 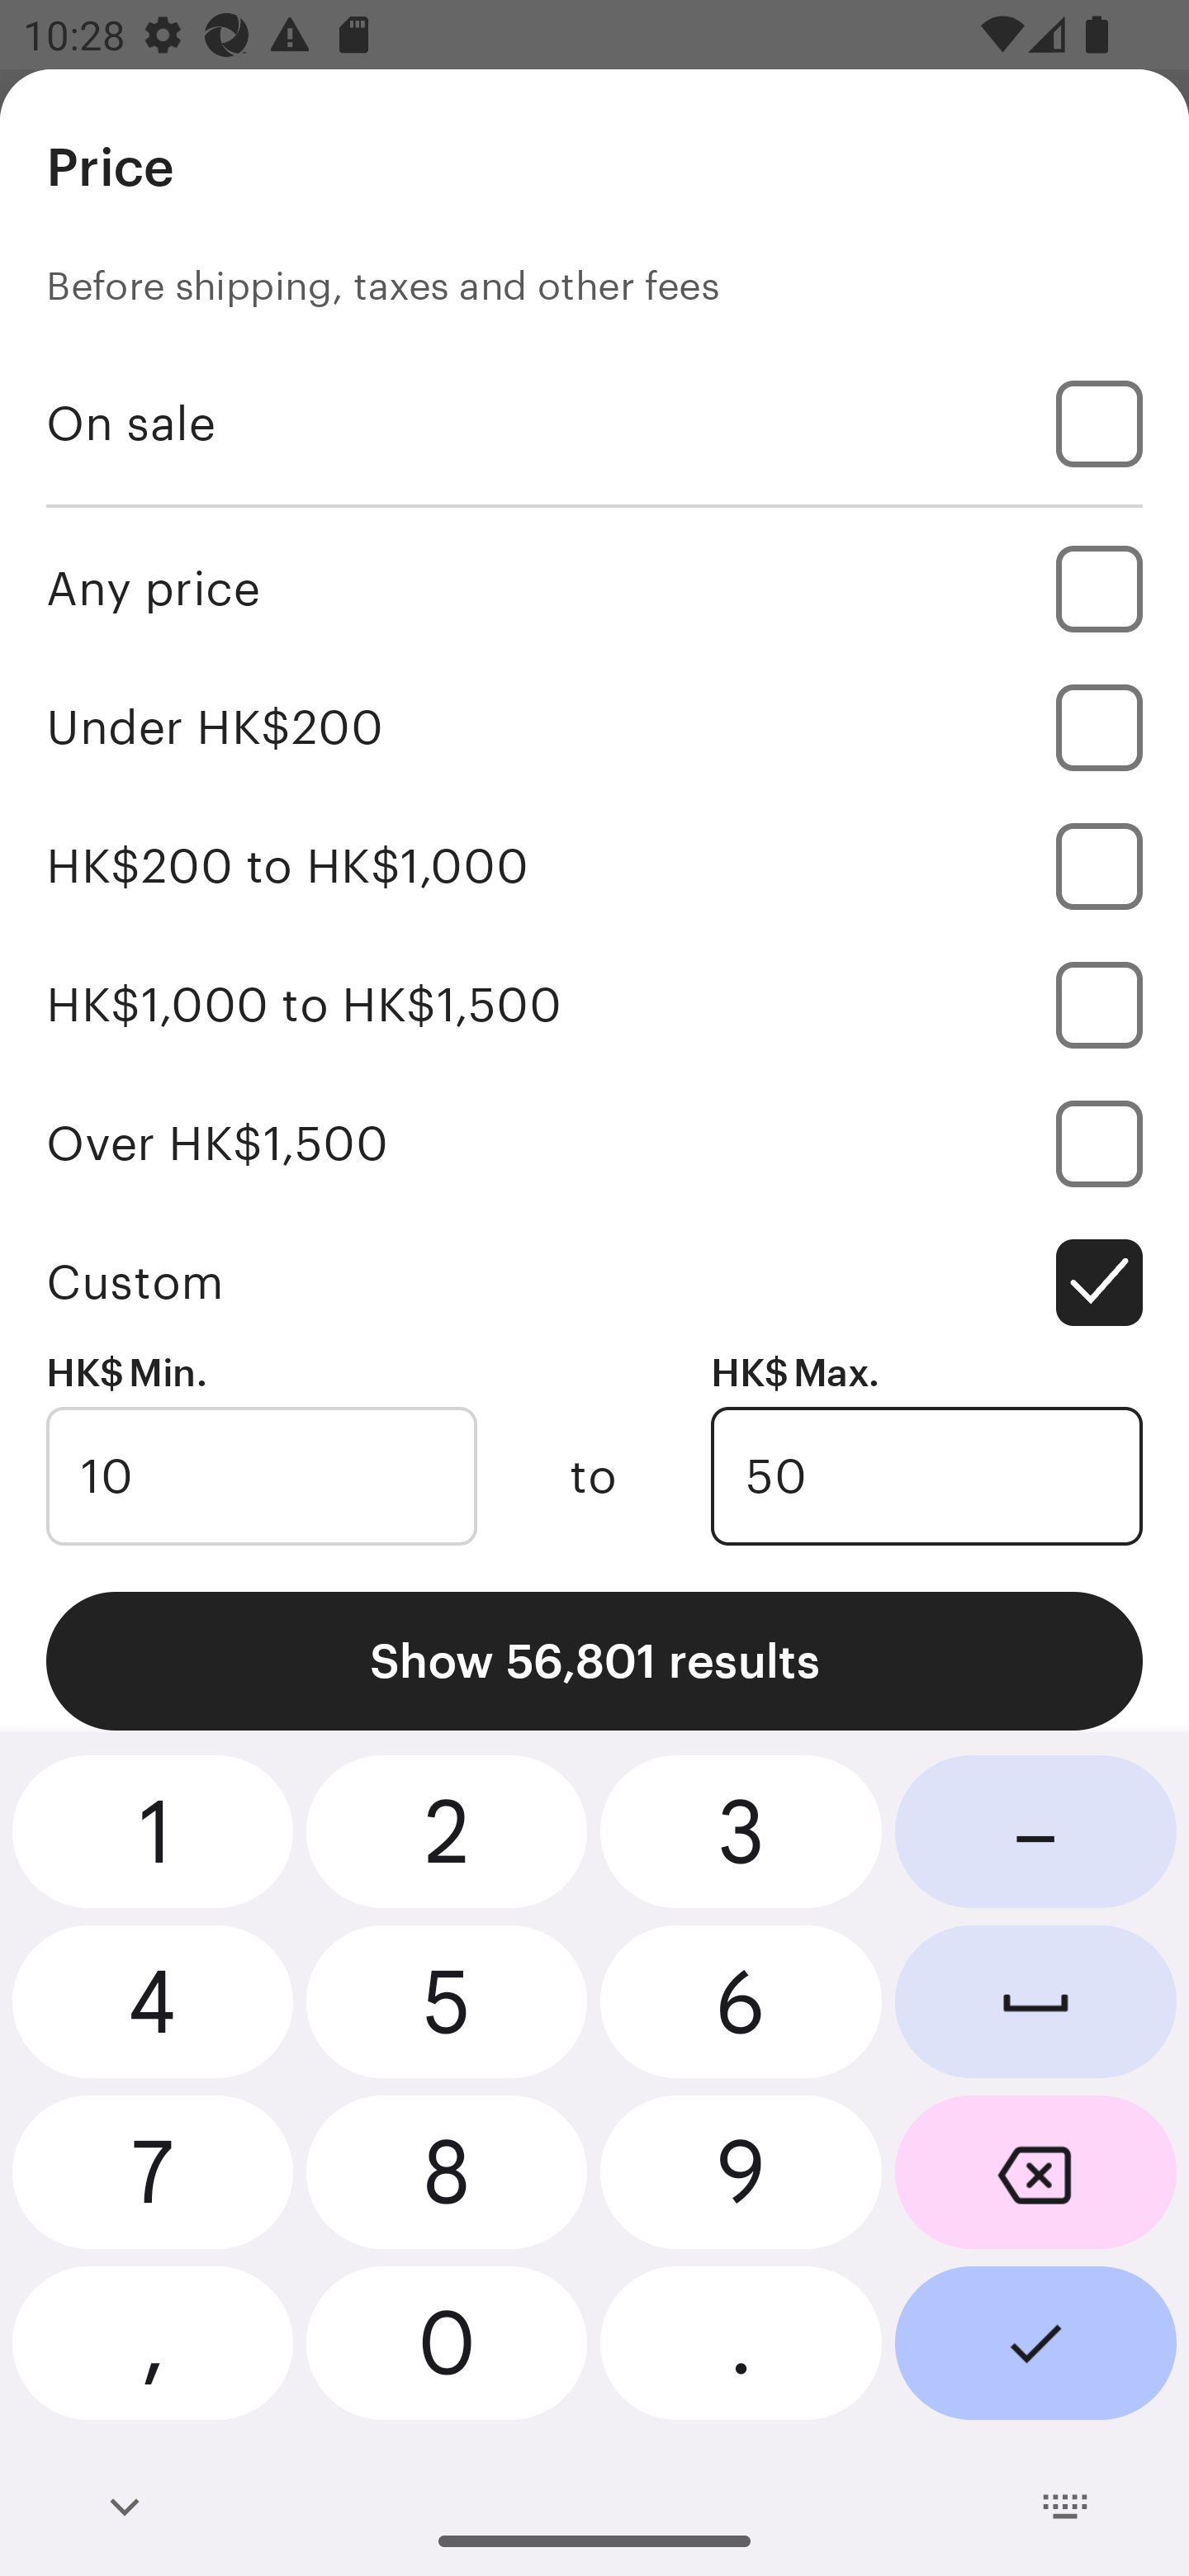 What do you see at coordinates (594, 423) in the screenshot?
I see `On sale` at bounding box center [594, 423].